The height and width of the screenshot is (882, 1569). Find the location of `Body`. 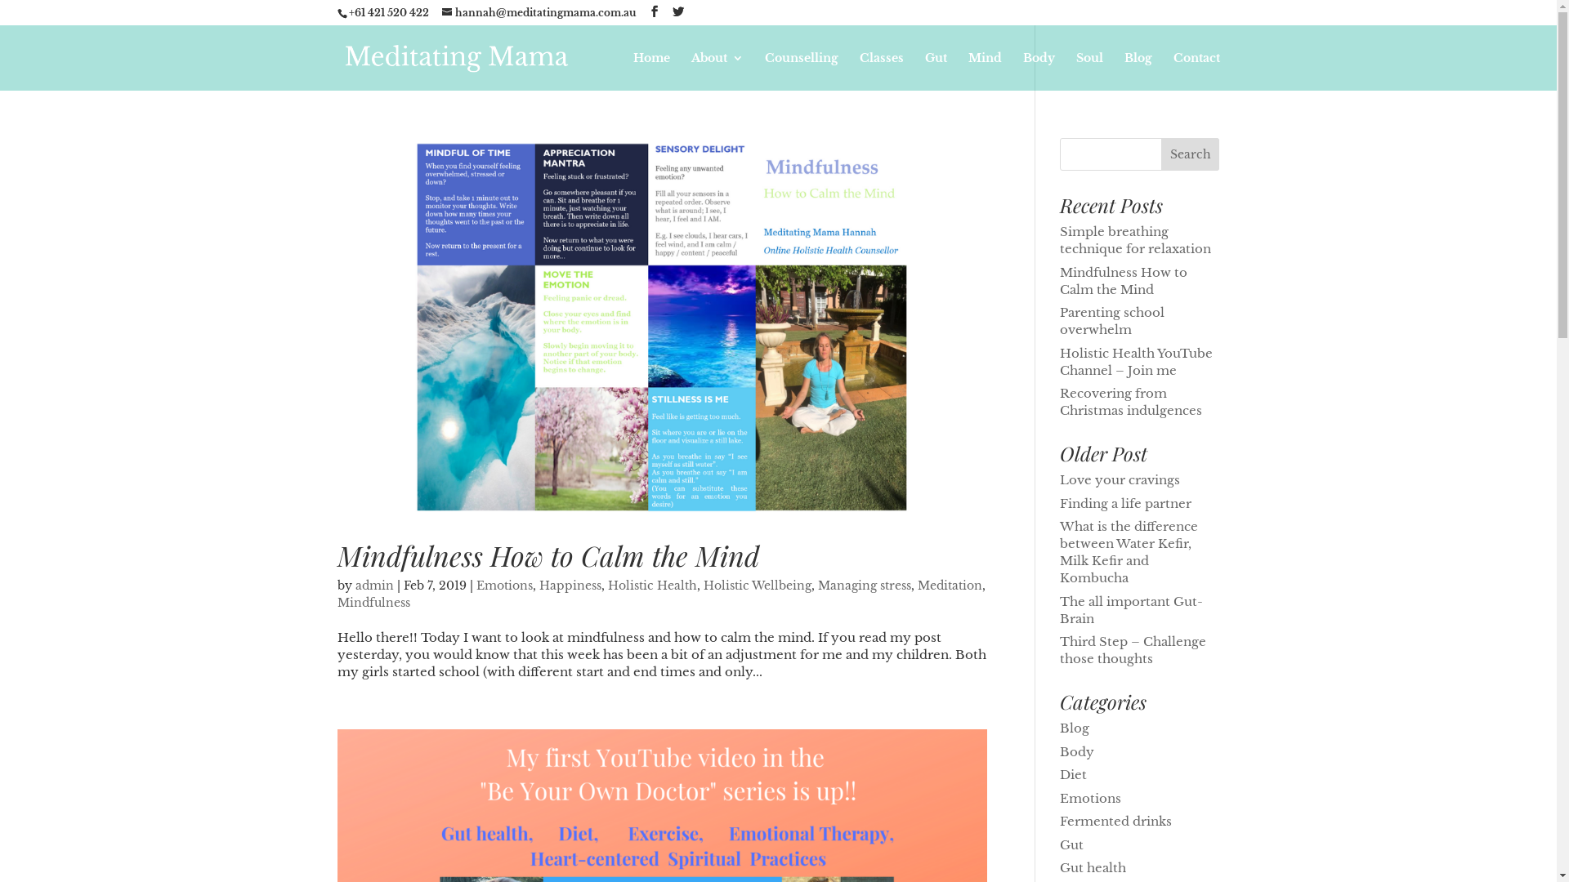

Body is located at coordinates (1077, 751).